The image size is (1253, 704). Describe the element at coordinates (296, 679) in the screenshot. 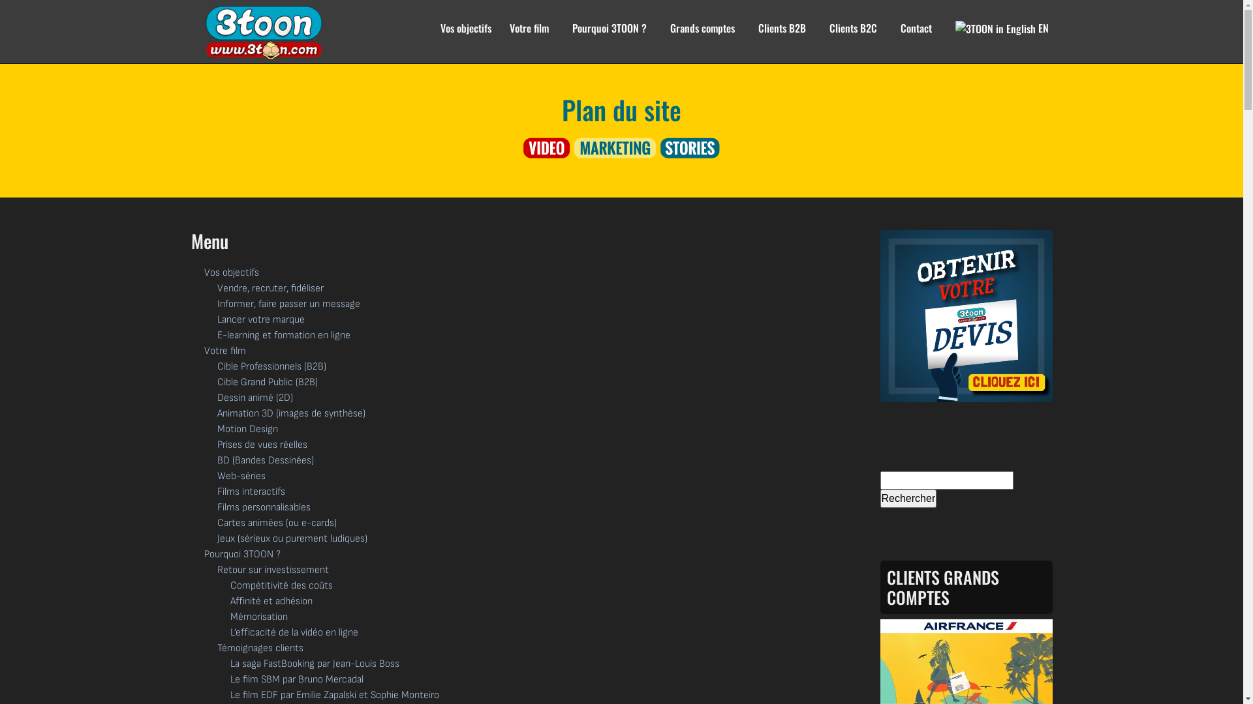

I see `Le film SBM par Bruno Mercadal` at that location.